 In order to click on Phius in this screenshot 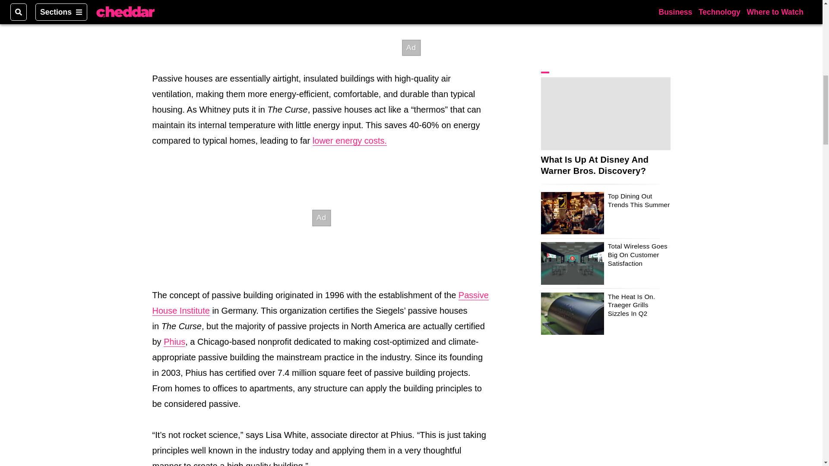, I will do `click(174, 342)`.